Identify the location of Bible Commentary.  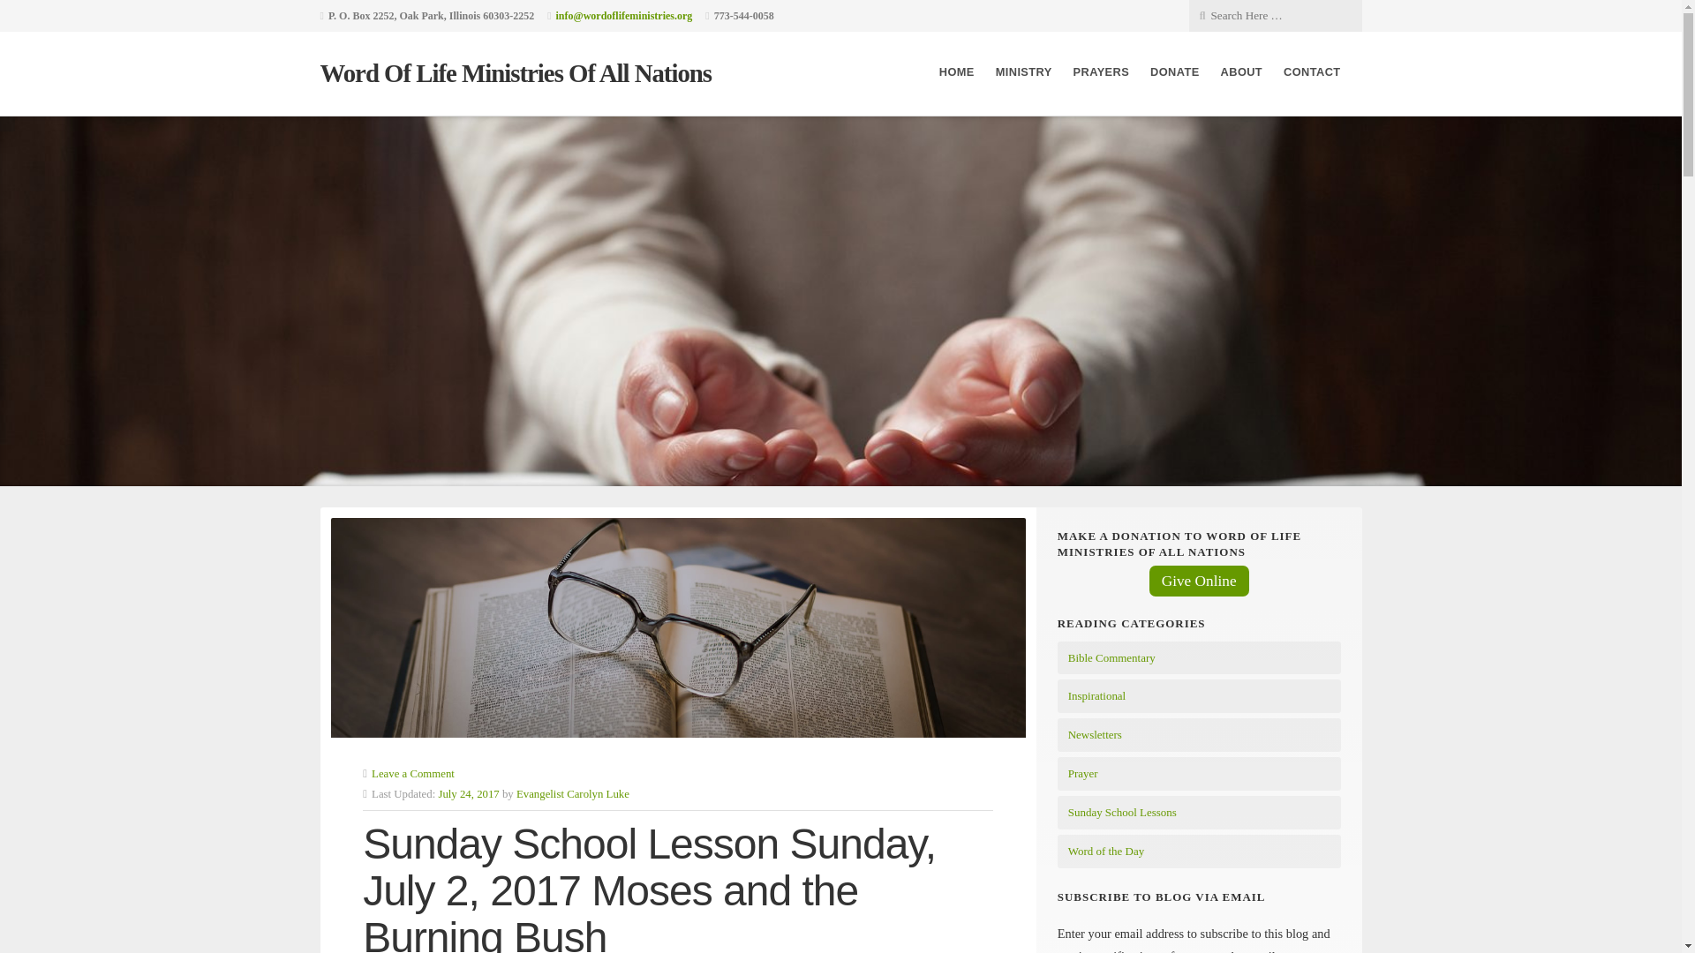
(1111, 657).